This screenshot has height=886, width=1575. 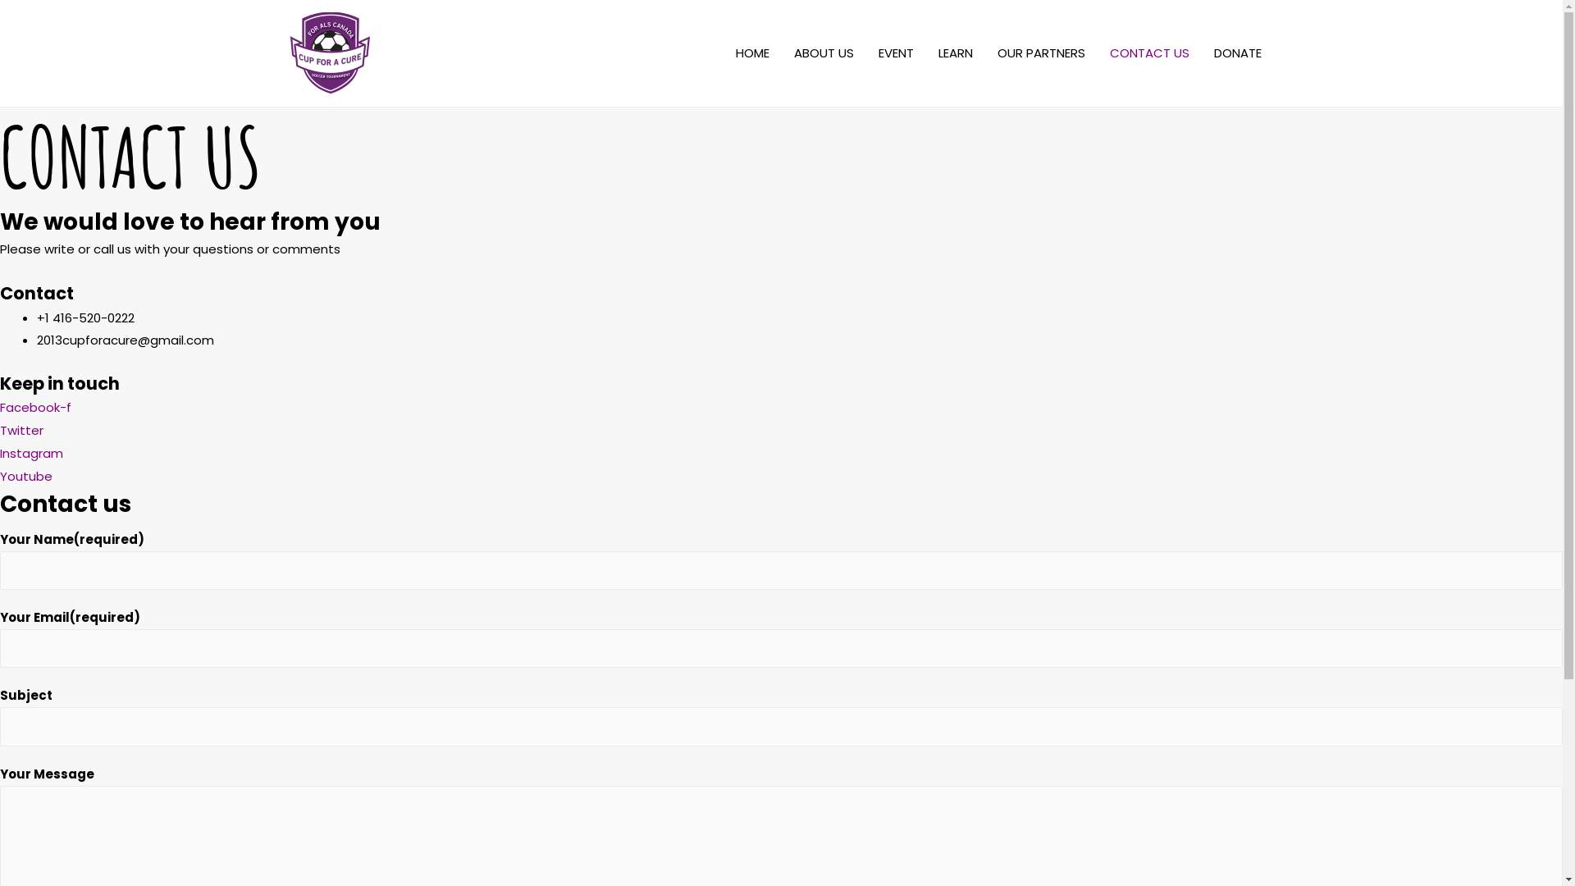 I want to click on CONTACT US, so click(x=1150, y=53).